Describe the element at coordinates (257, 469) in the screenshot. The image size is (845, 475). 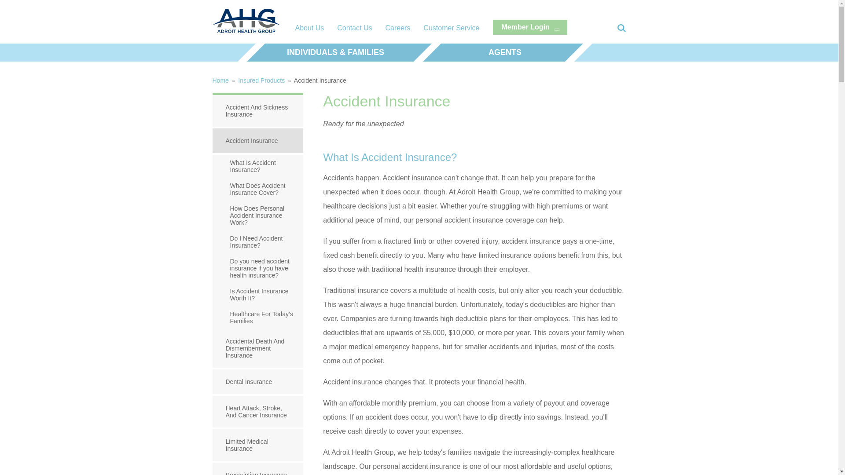
I see `Prescription Insurance` at that location.